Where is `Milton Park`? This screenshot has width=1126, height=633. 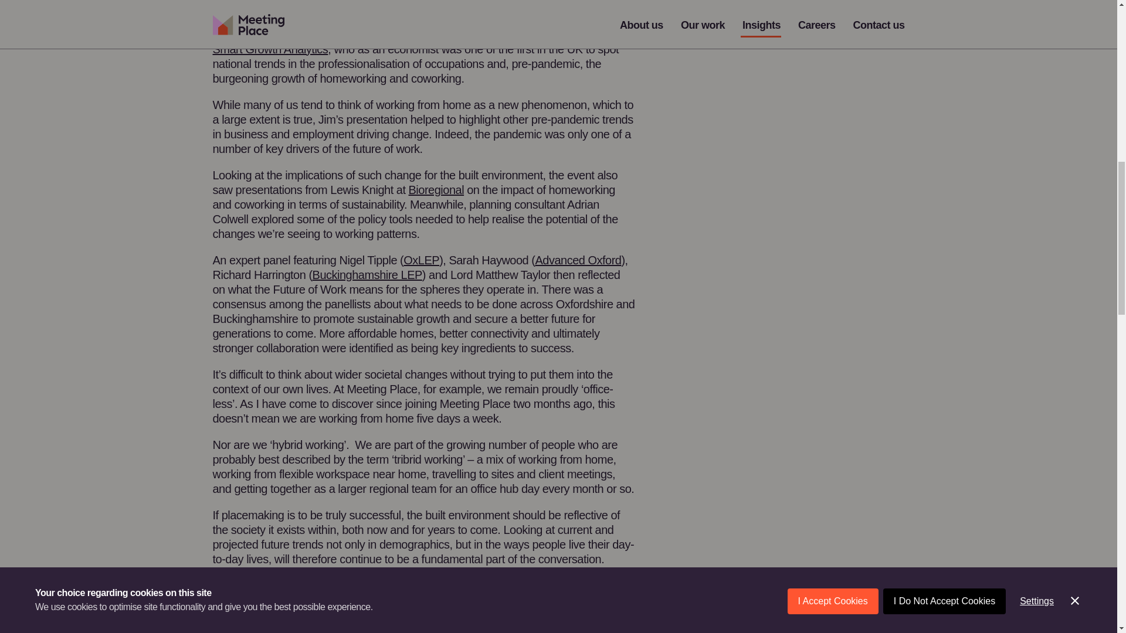 Milton Park is located at coordinates (281, 8).